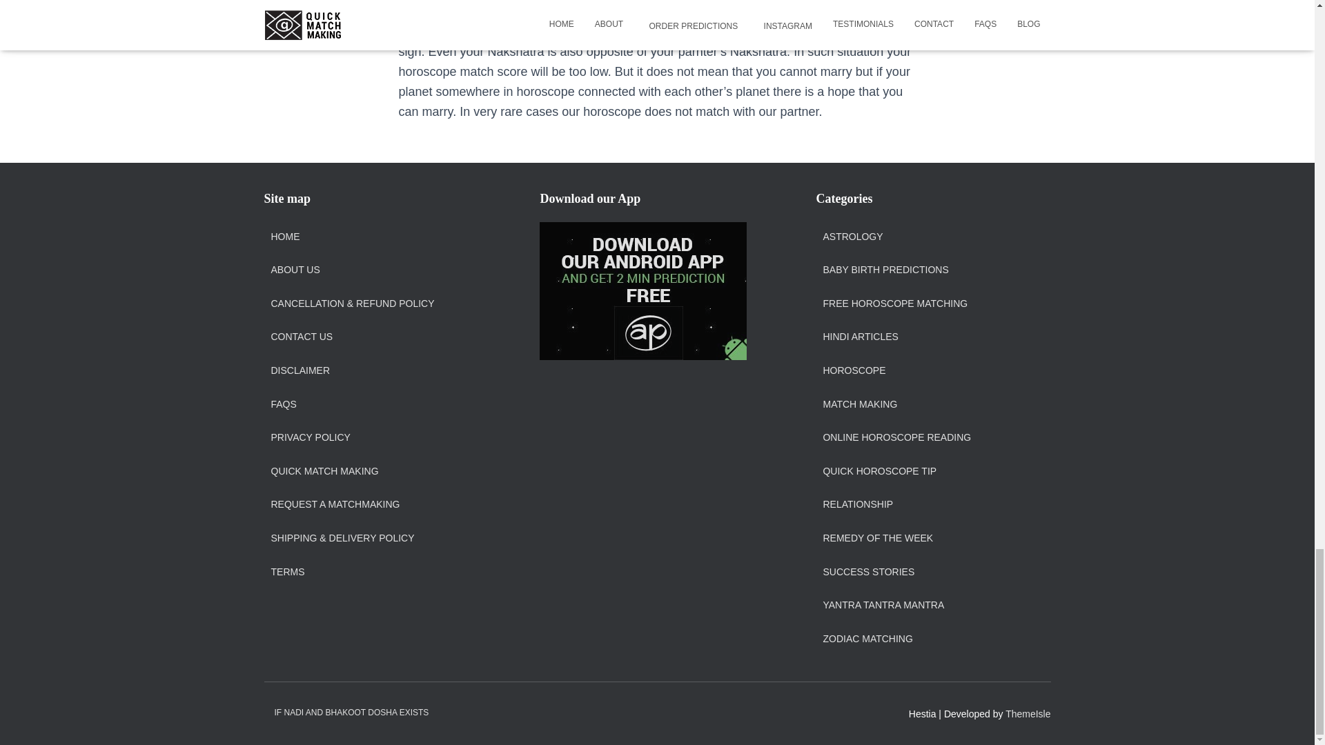 The image size is (1325, 745). I want to click on RELATIONSHIP, so click(858, 504).